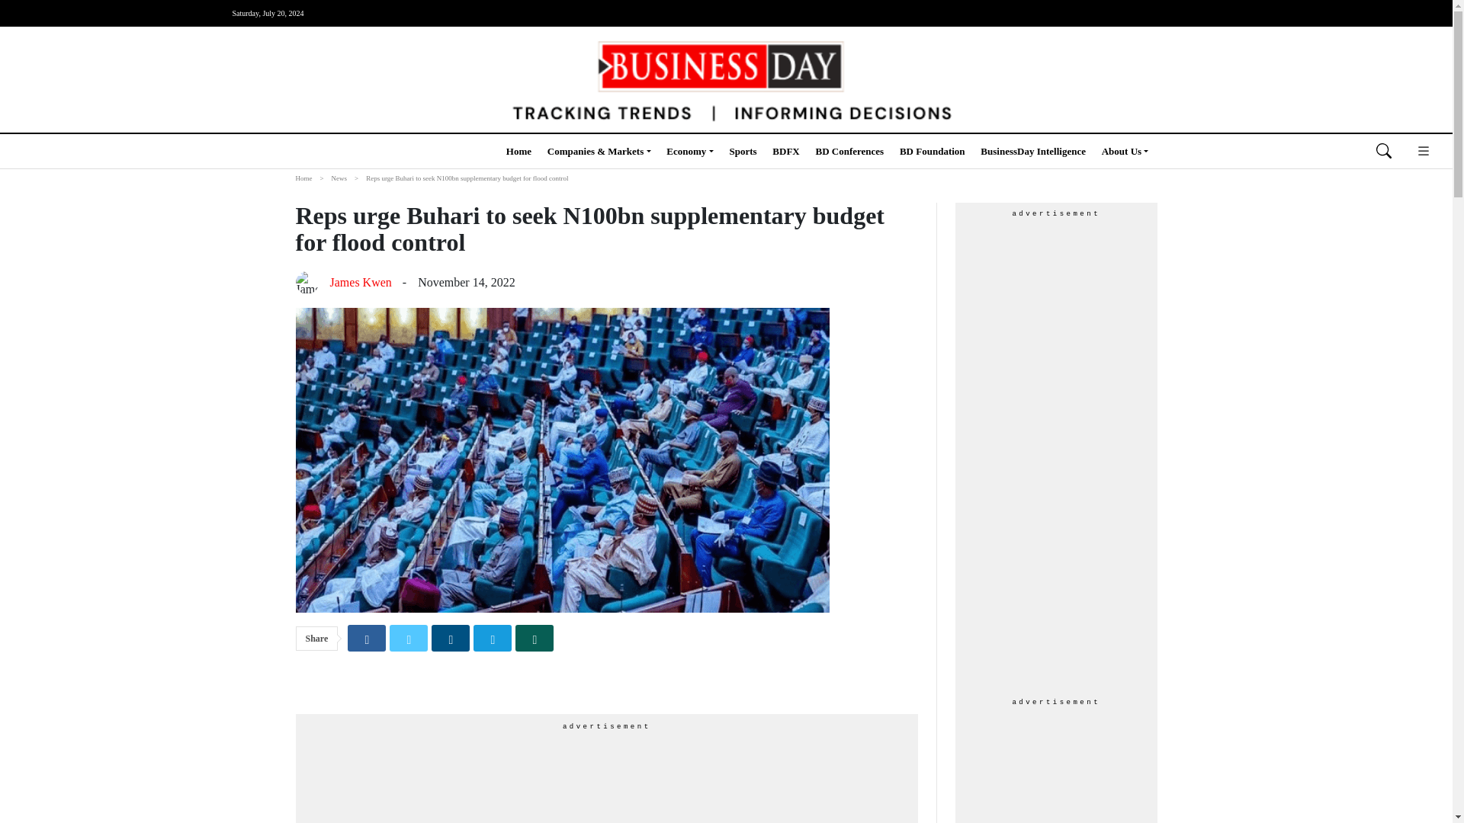 The width and height of the screenshot is (1464, 823). What do you see at coordinates (849, 151) in the screenshot?
I see `BD Conferences` at bounding box center [849, 151].